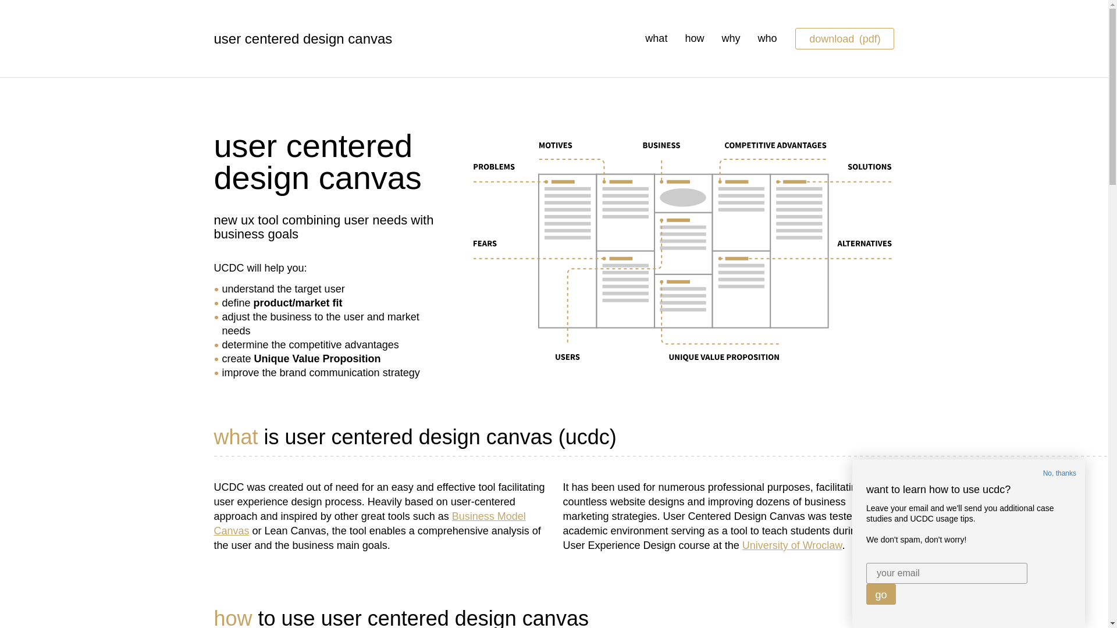 The image size is (1117, 628). I want to click on what, so click(656, 38).